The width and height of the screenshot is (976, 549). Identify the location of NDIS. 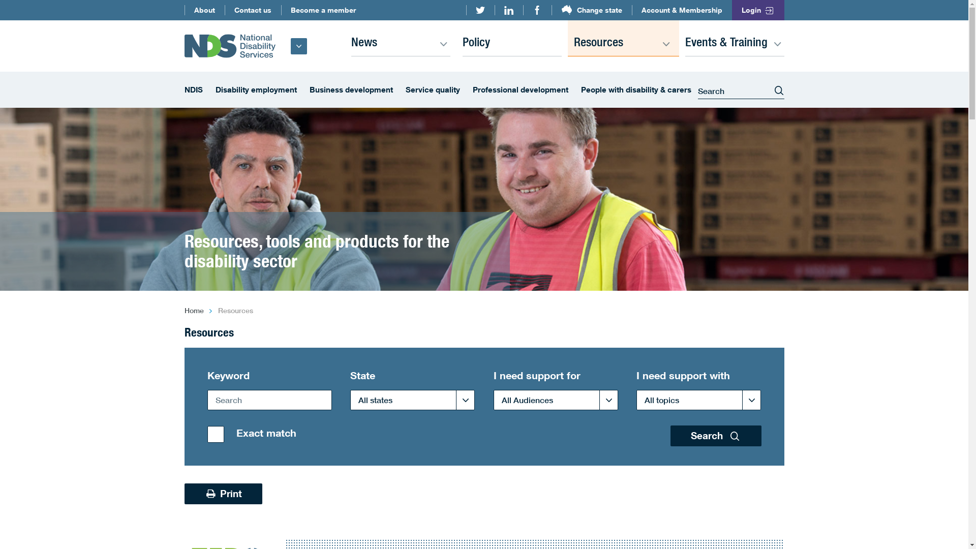
(193, 90).